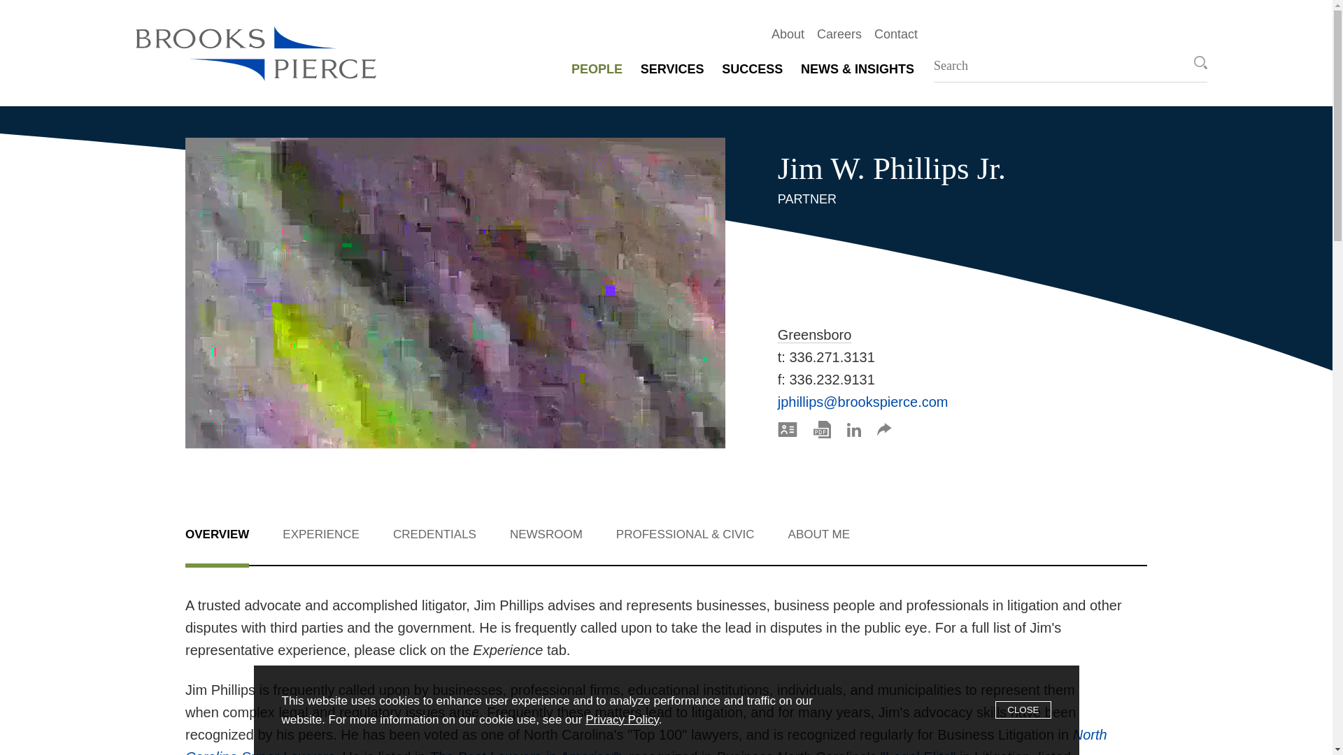 The width and height of the screenshot is (1343, 755). Describe the element at coordinates (619, 18) in the screenshot. I see `Main Content` at that location.